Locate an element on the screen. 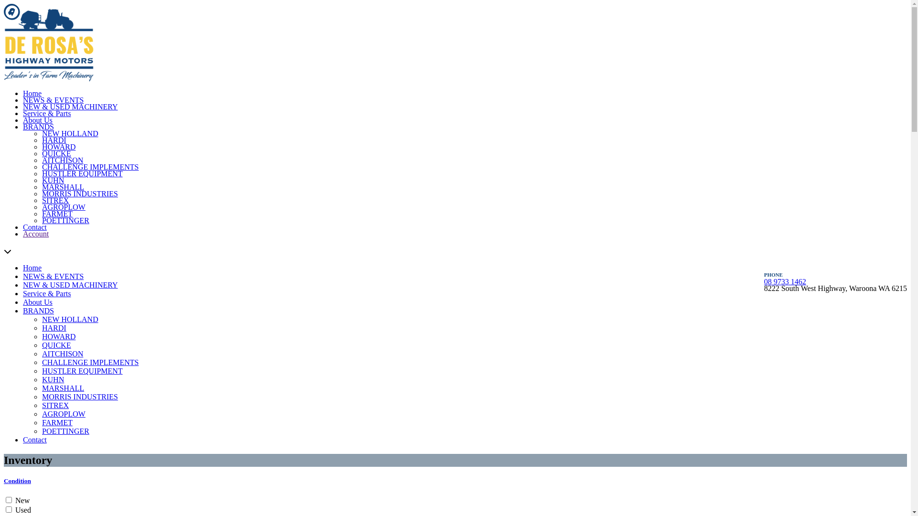 The image size is (918, 516). NEW & USED MACHINERY is located at coordinates (70, 107).